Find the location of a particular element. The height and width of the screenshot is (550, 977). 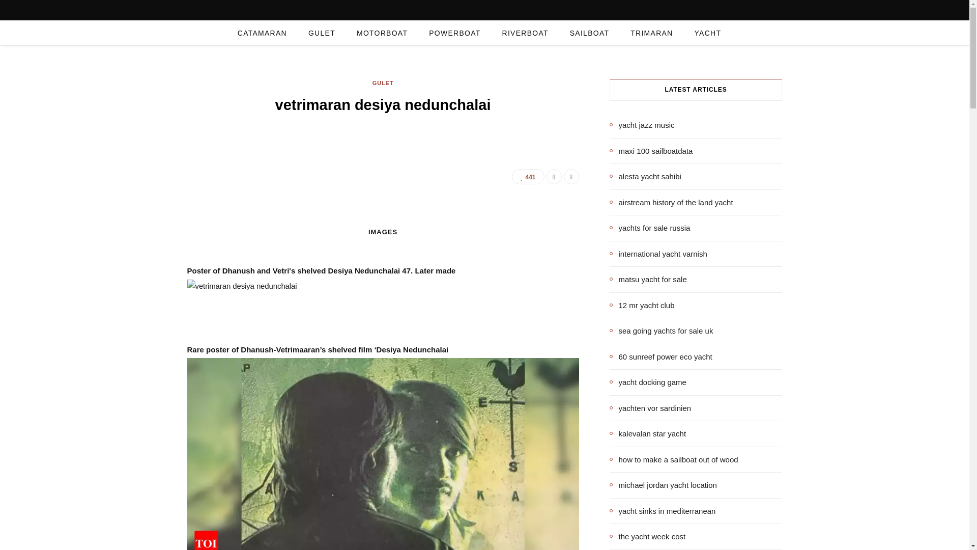

sea going yachts for sale uk is located at coordinates (662, 331).